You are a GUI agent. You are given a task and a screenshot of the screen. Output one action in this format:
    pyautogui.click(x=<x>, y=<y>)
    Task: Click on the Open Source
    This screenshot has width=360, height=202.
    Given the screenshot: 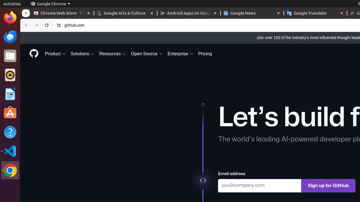 What is the action you would take?
    pyautogui.click(x=147, y=54)
    